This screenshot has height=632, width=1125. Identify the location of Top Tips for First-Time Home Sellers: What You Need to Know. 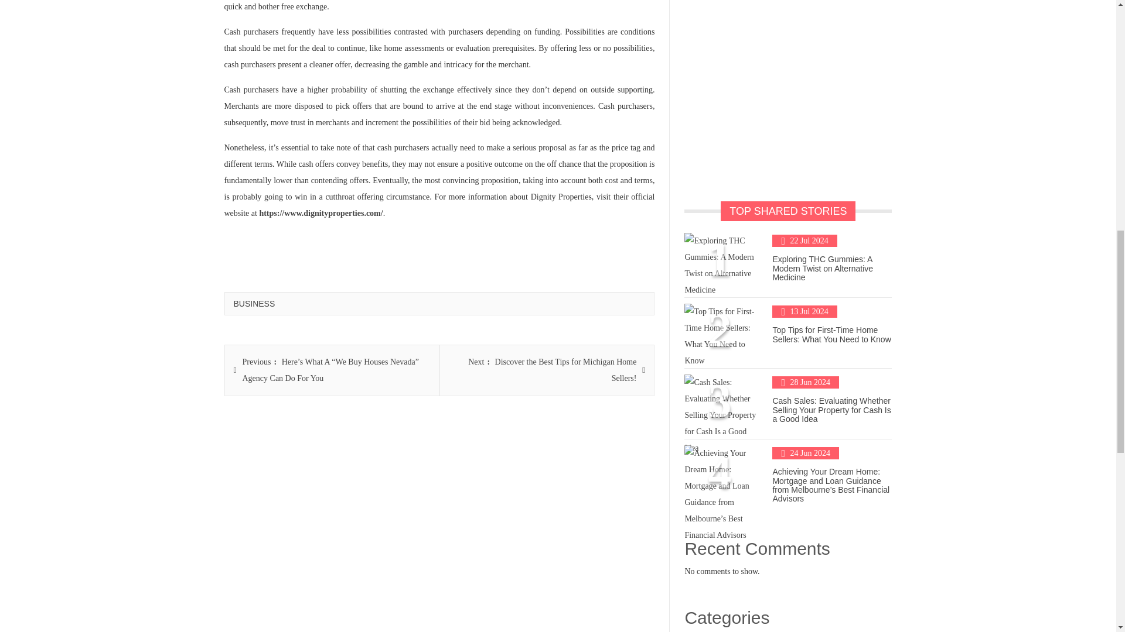
(831, 335).